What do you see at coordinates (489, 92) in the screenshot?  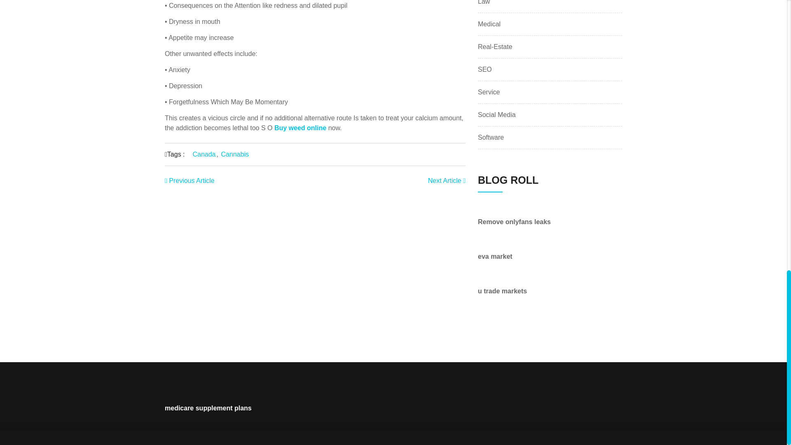 I see `Service` at bounding box center [489, 92].